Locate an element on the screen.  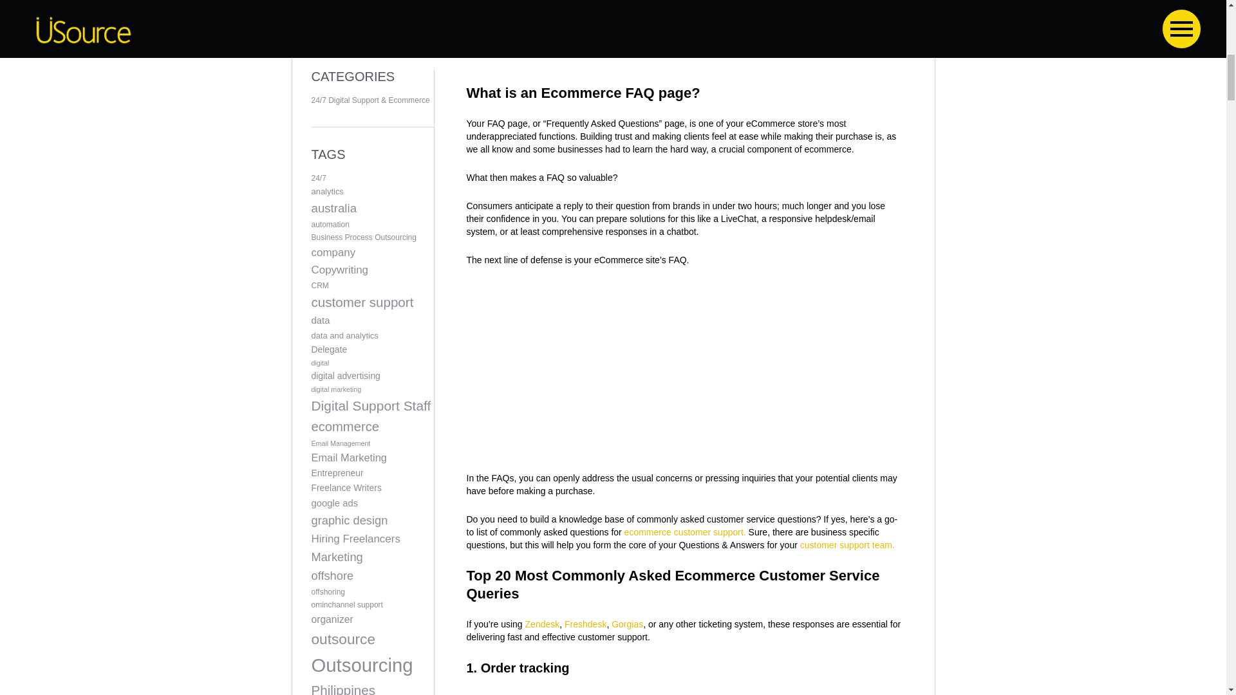
analytics is located at coordinates (372, 192).